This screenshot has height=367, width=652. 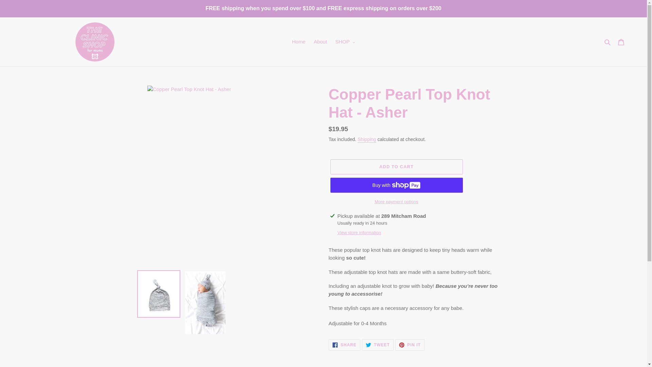 I want to click on SHOP, so click(x=345, y=42).